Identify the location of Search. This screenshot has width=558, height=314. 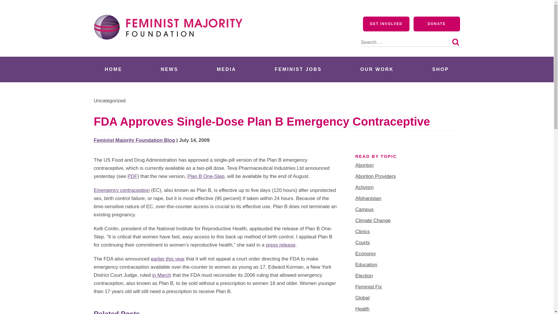
(455, 42).